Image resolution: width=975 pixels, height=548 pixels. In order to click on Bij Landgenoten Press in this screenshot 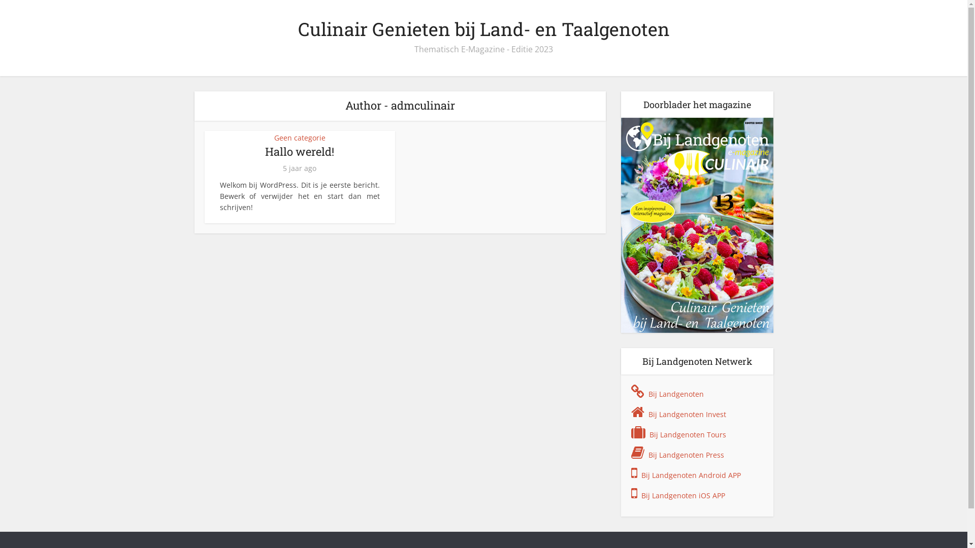, I will do `click(686, 455)`.